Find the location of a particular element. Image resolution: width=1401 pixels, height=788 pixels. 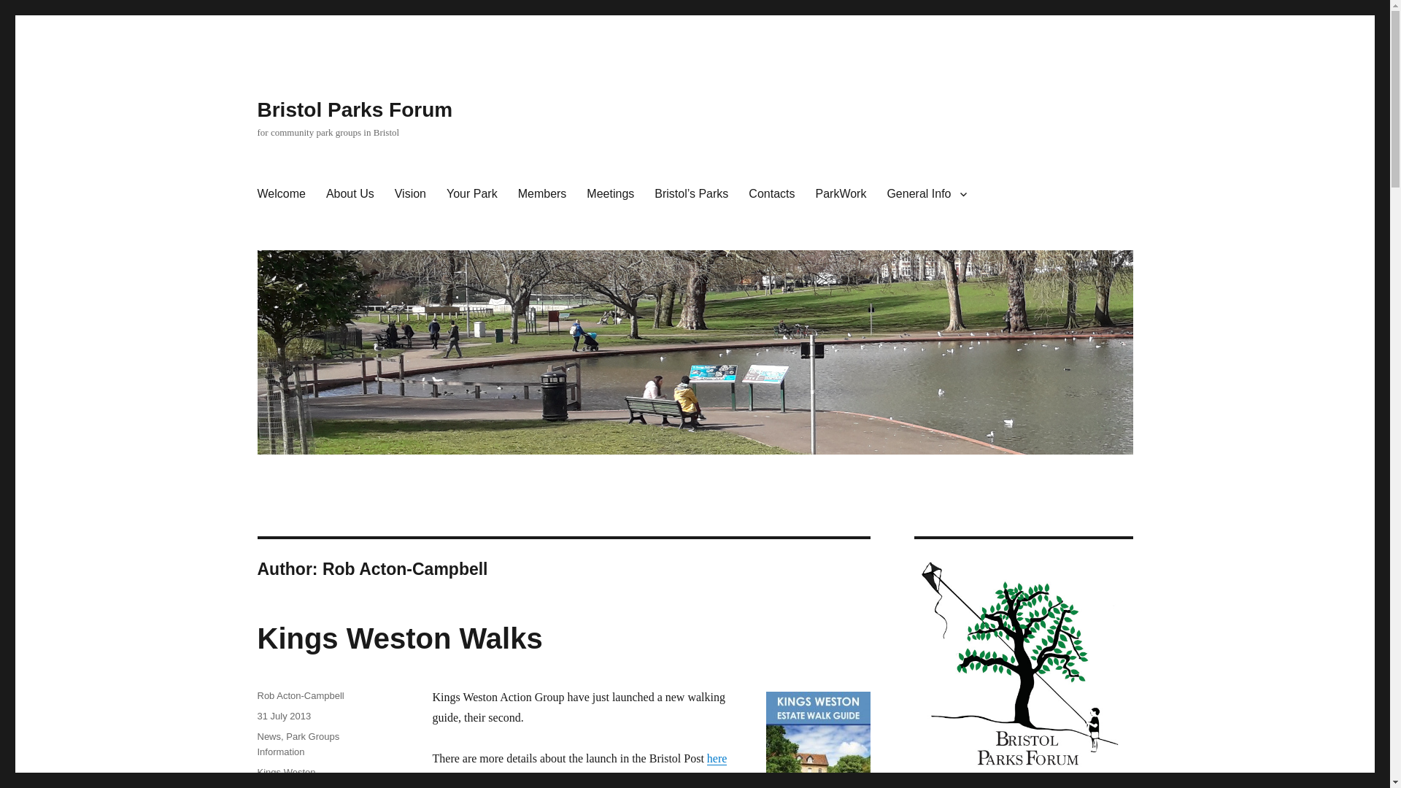

About Us is located at coordinates (350, 194).